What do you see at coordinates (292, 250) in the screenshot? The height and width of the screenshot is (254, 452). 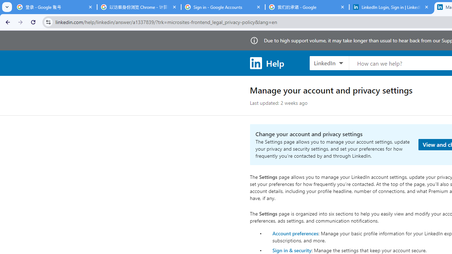 I see `Sign in & security` at bounding box center [292, 250].